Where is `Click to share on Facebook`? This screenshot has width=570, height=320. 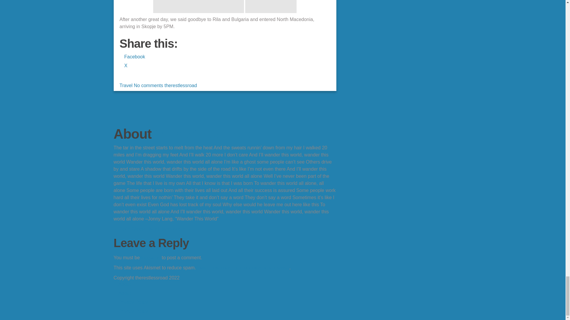 Click to share on Facebook is located at coordinates (134, 56).